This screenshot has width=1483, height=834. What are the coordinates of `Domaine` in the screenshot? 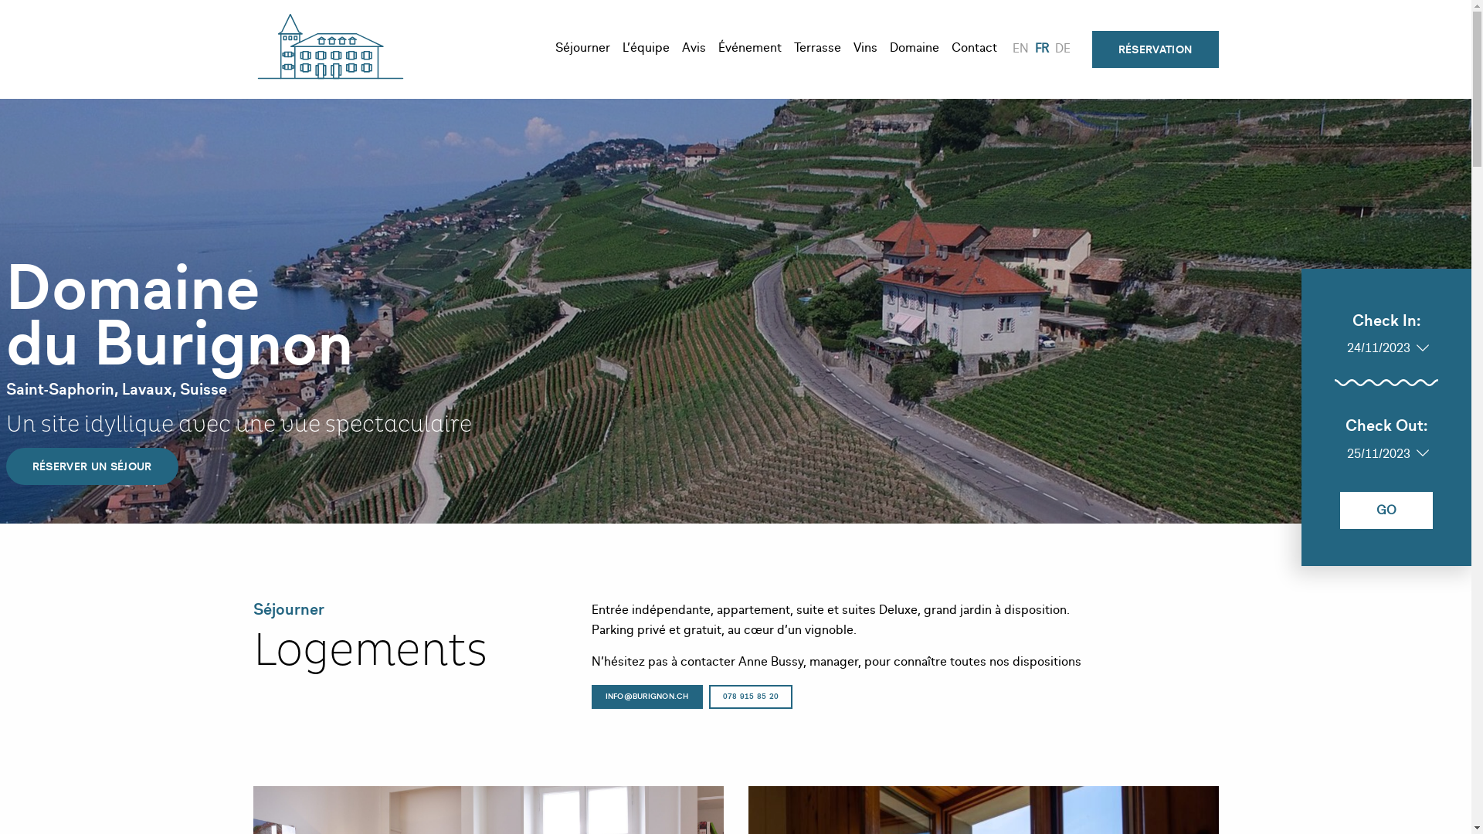 It's located at (915, 49).